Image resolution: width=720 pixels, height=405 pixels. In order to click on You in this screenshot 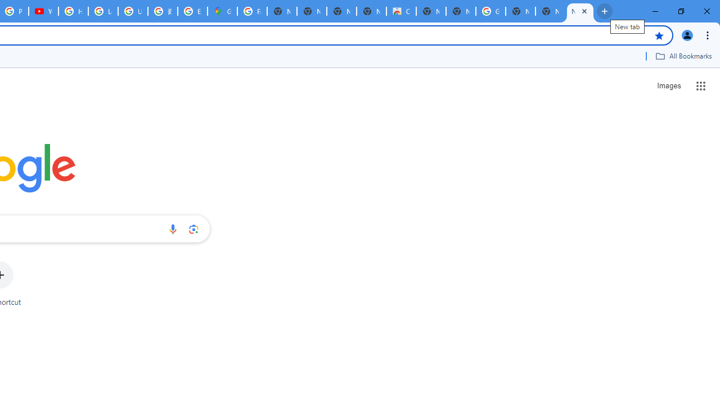, I will do `click(687, 35)`.